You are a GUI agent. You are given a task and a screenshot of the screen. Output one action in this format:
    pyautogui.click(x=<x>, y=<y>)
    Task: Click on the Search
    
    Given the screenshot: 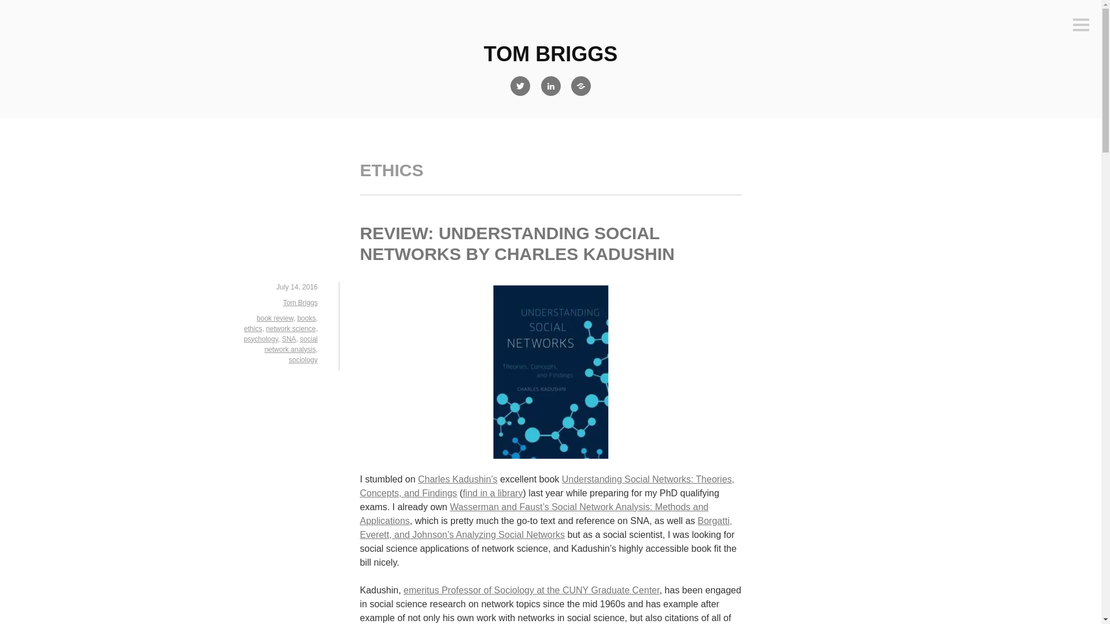 What is the action you would take?
    pyautogui.click(x=25, y=9)
    